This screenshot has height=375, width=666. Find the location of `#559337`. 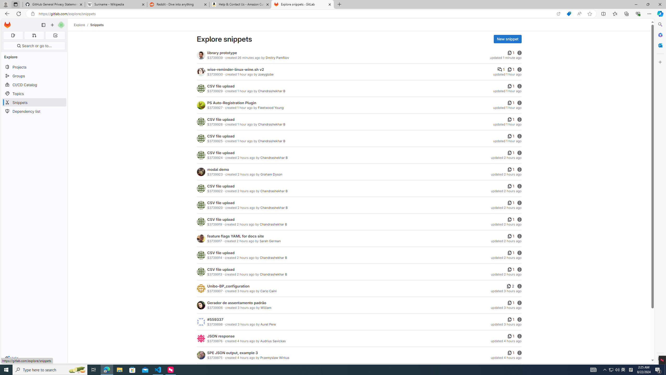

#559337 is located at coordinates (215, 319).